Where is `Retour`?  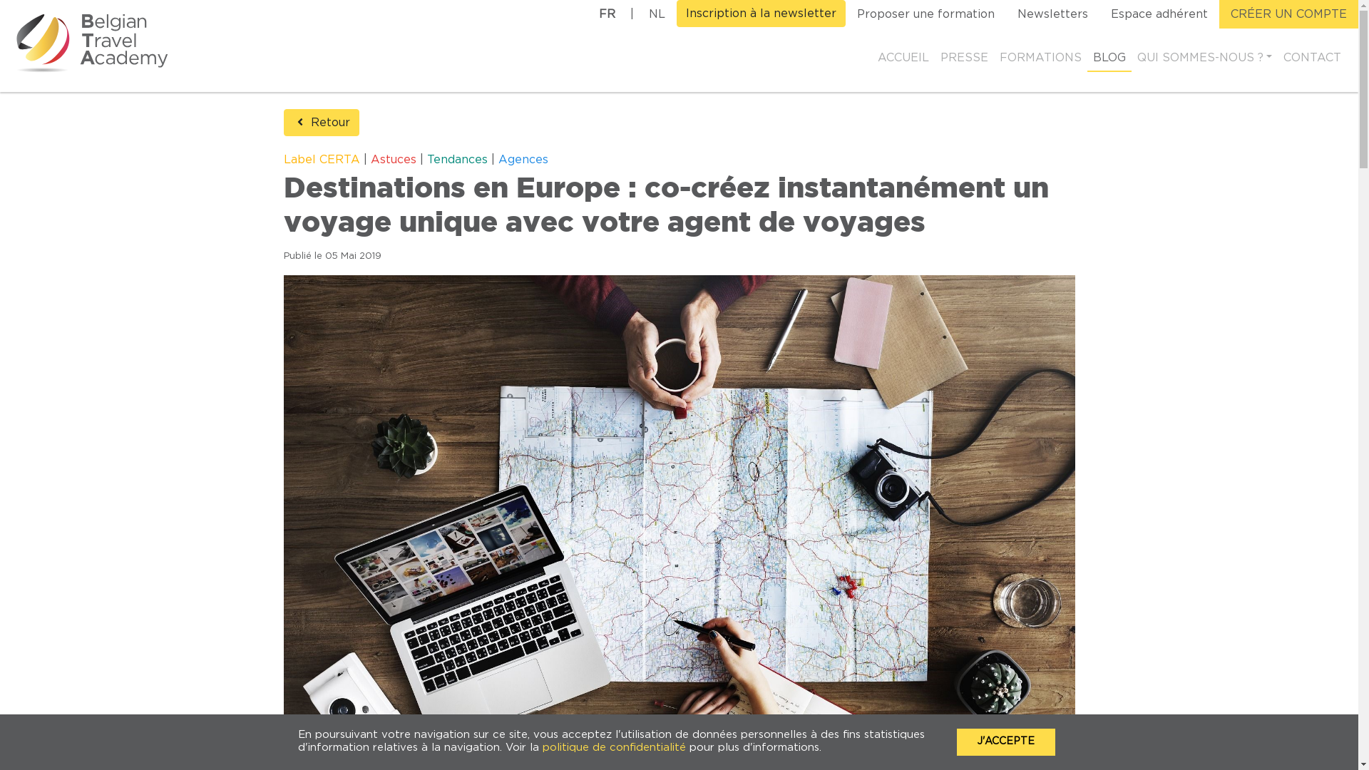 Retour is located at coordinates (322, 123).